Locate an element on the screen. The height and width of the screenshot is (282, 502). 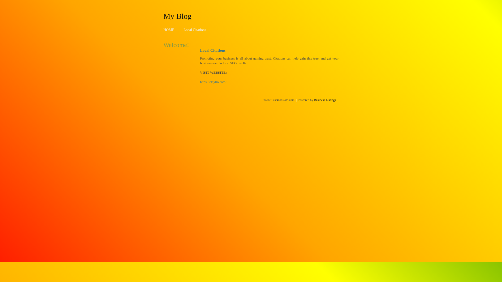
HOME is located at coordinates (169, 30).